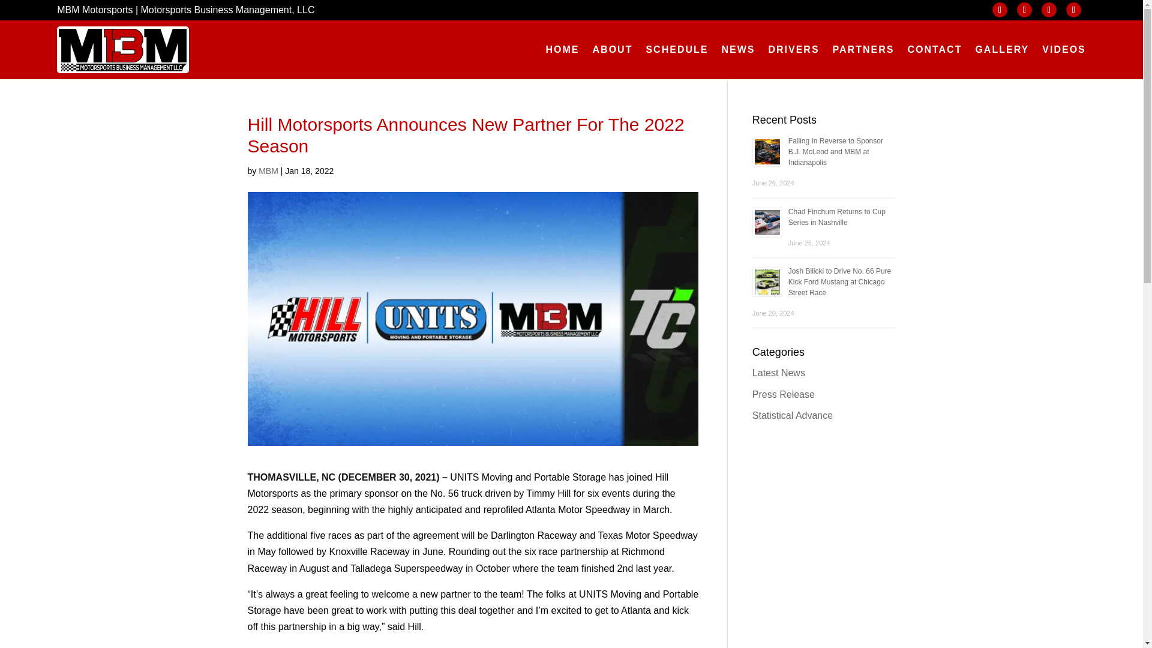  What do you see at coordinates (1000, 10) in the screenshot?
I see `Follow on Facebook` at bounding box center [1000, 10].